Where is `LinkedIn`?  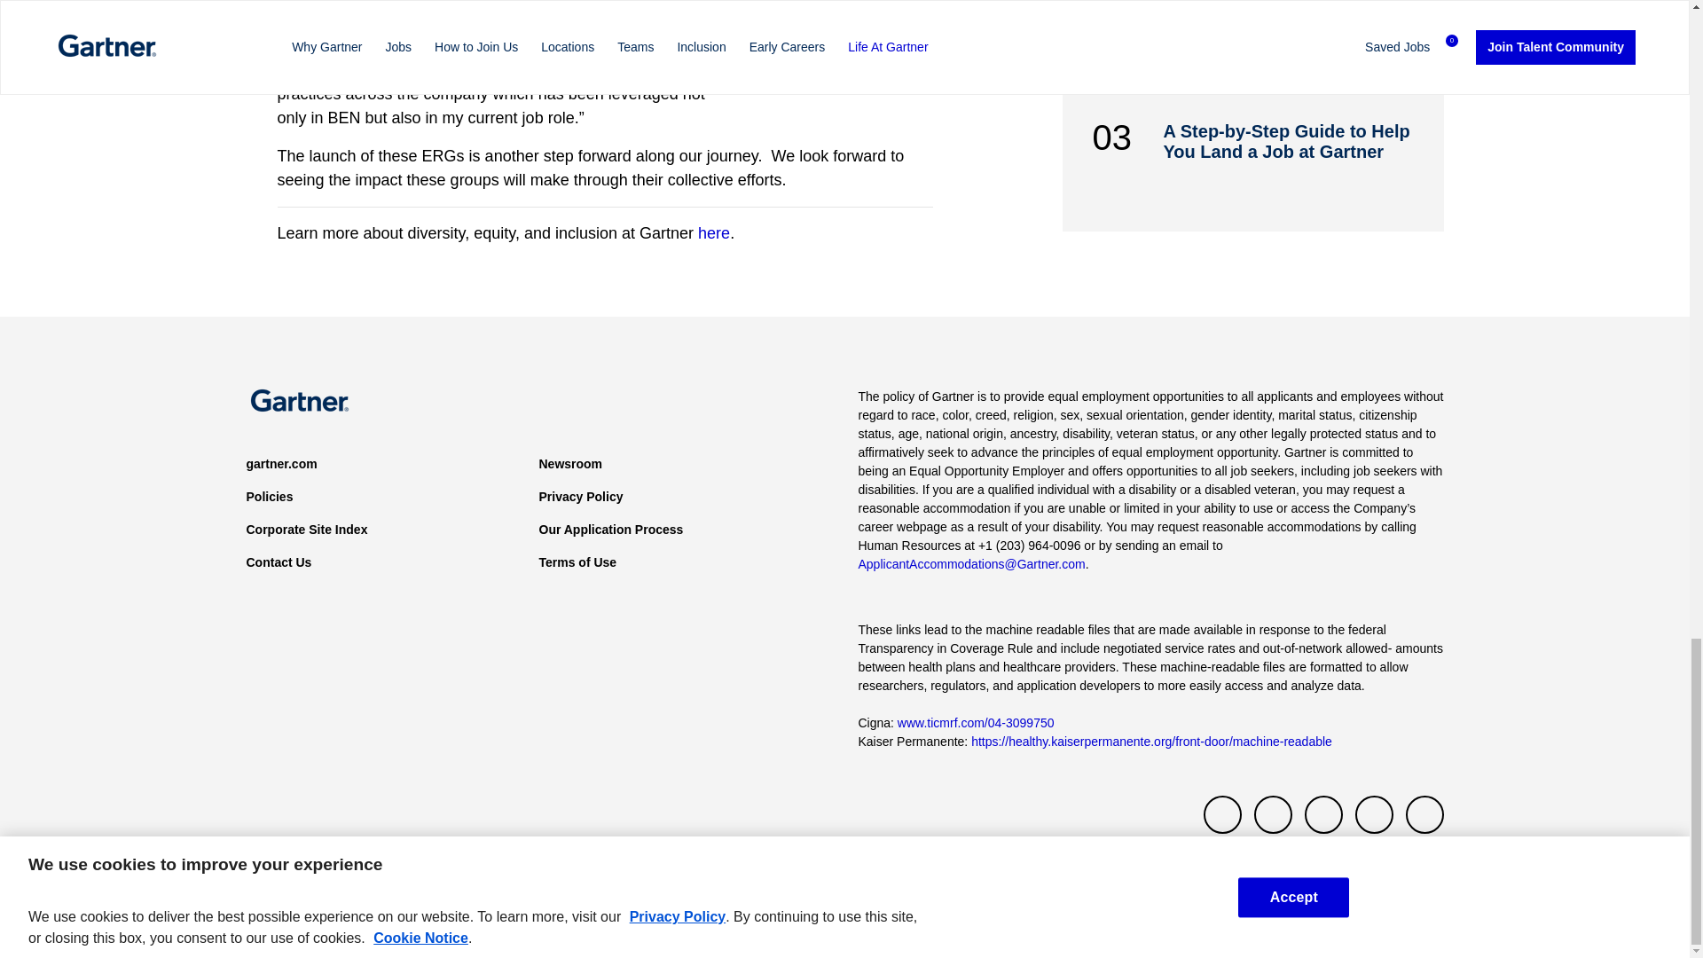 LinkedIn is located at coordinates (1323, 814).